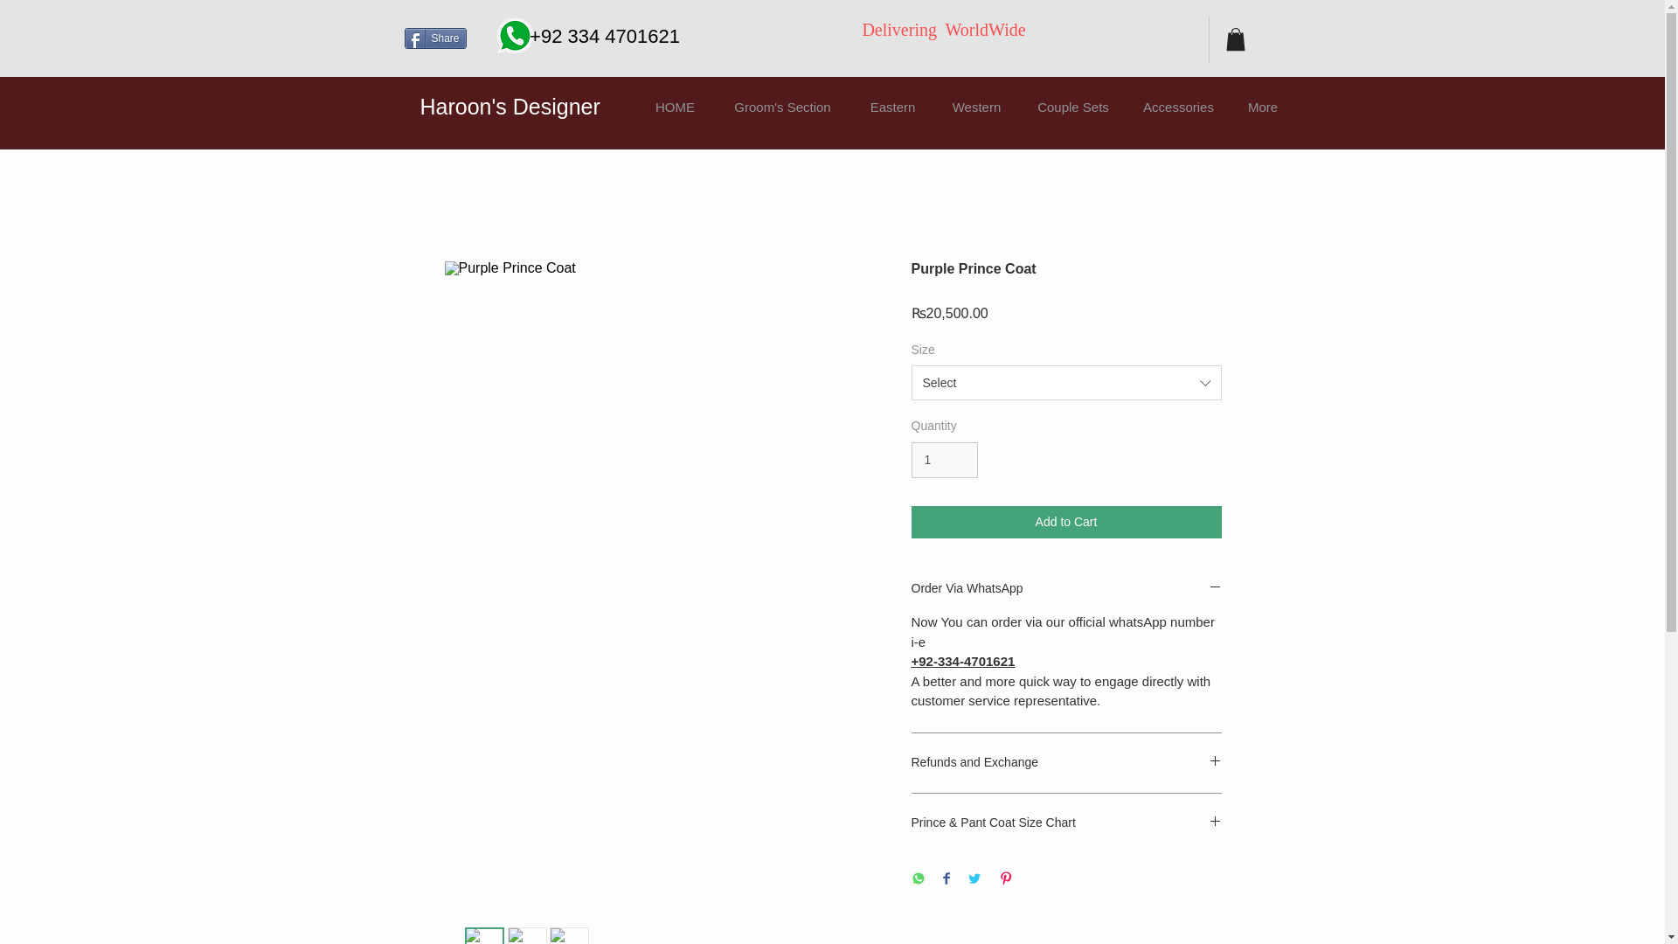 This screenshot has height=944, width=1678. I want to click on 1, so click(944, 460).